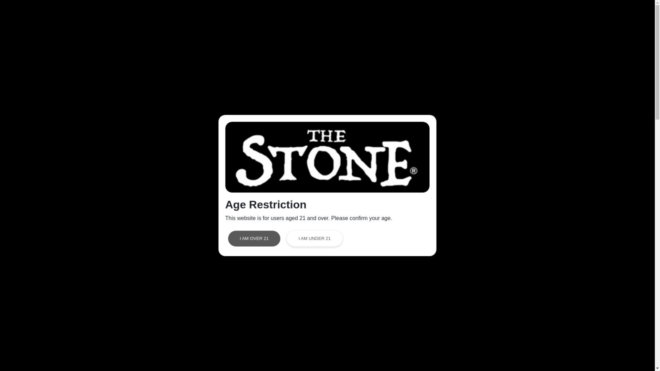  What do you see at coordinates (346, 15) in the screenshot?
I see `Home` at bounding box center [346, 15].